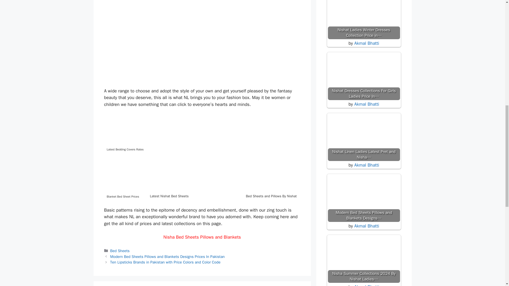  Describe the element at coordinates (125, 178) in the screenshot. I see `Blanket Bed Sheet Prices` at that location.